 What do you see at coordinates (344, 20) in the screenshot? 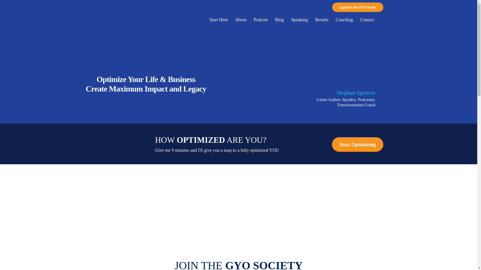
I see `Coaching` at bounding box center [344, 20].